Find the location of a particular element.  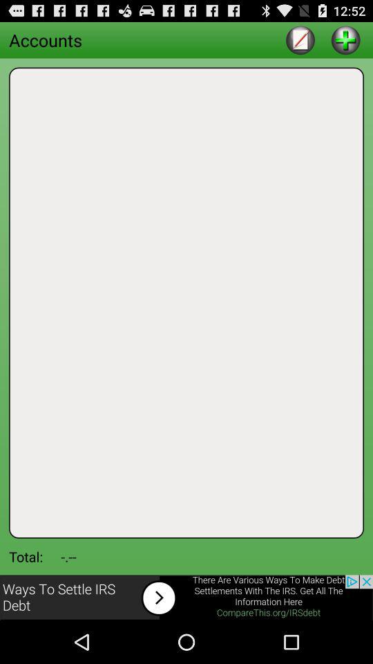

no idea is located at coordinates (345, 40).